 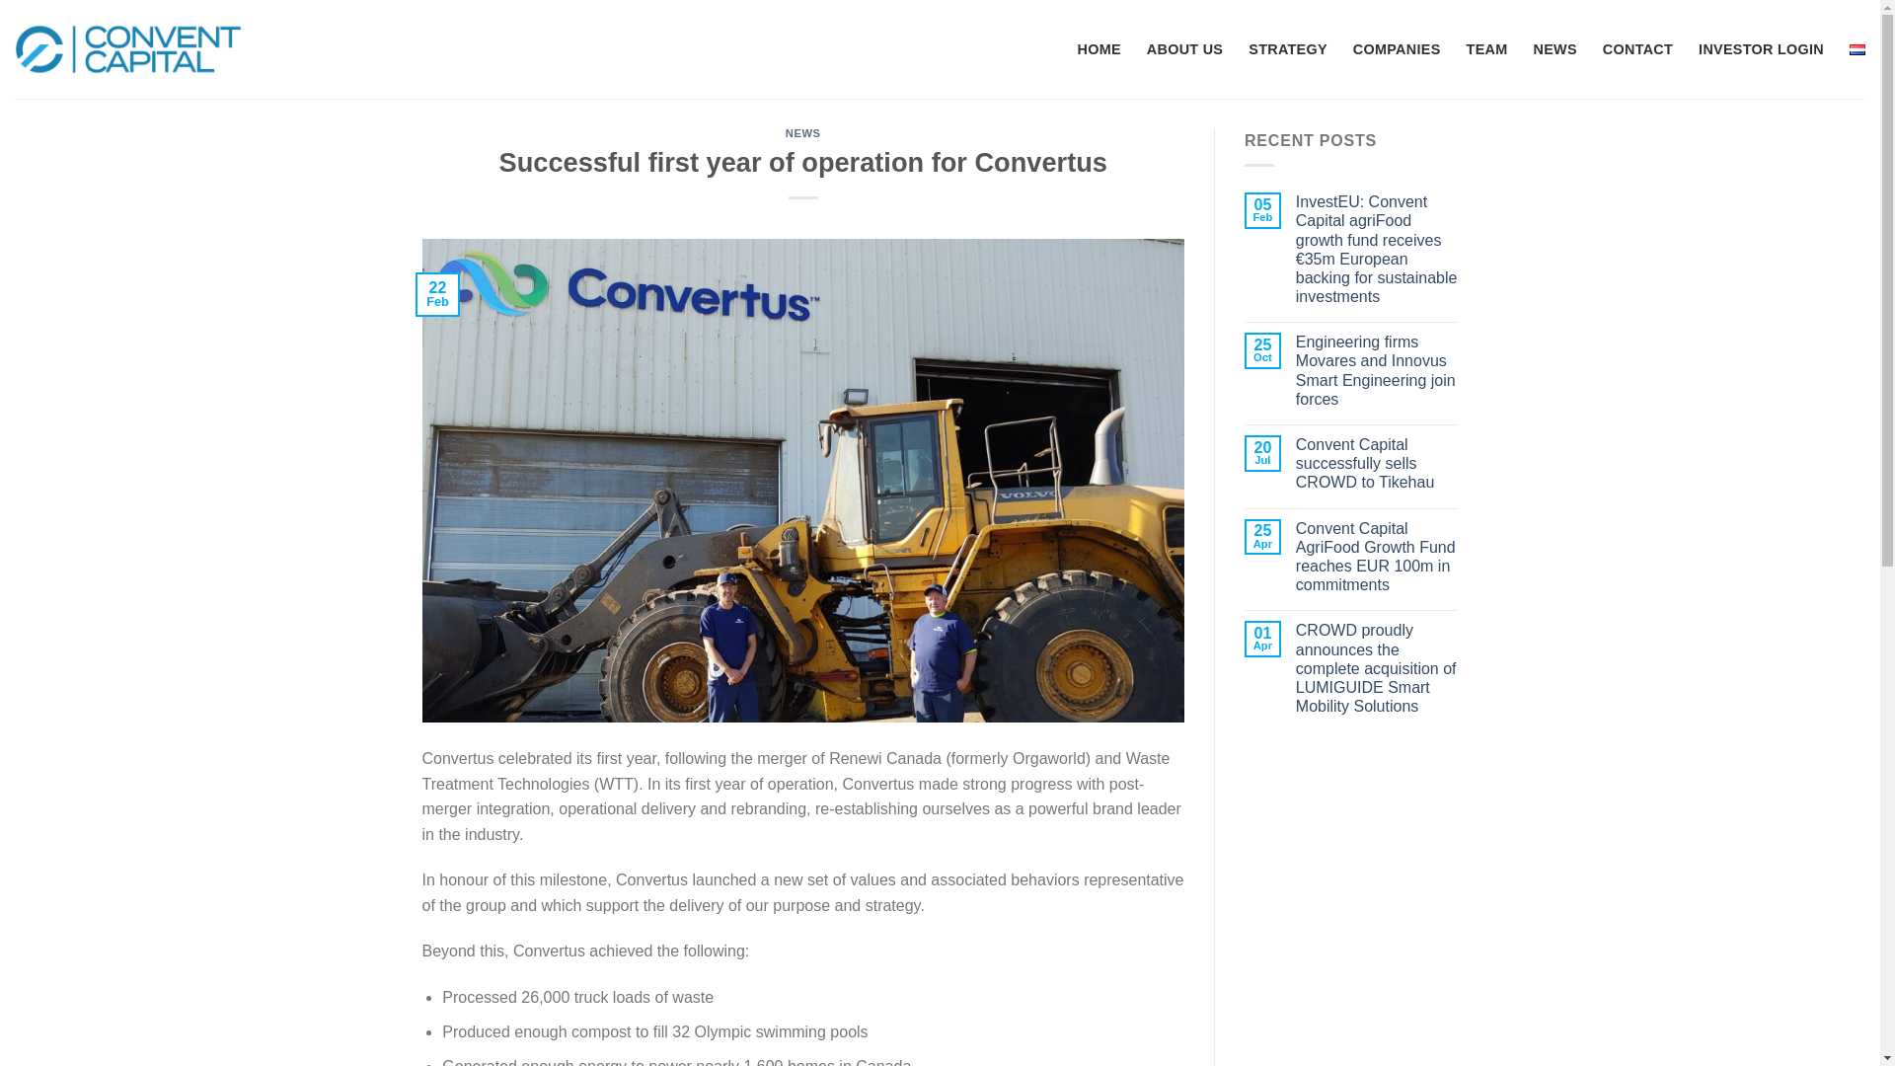 I want to click on NEWS, so click(x=803, y=132).